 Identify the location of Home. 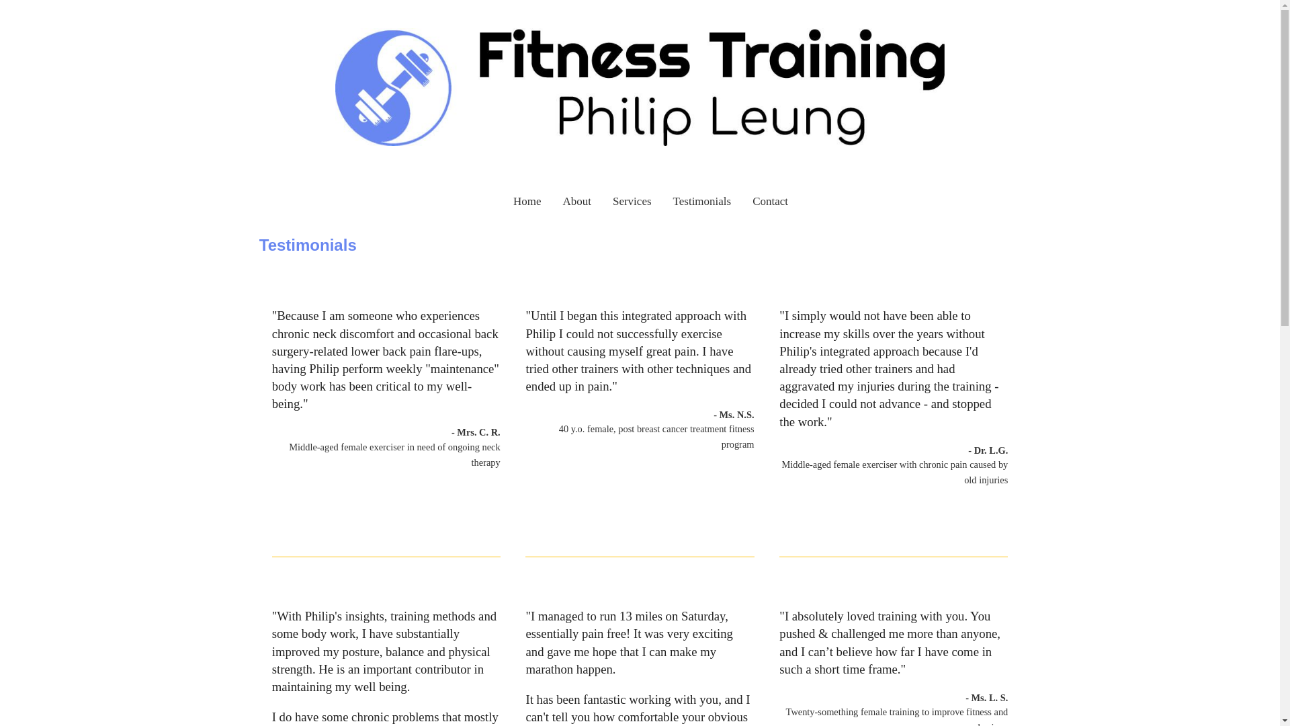
(527, 202).